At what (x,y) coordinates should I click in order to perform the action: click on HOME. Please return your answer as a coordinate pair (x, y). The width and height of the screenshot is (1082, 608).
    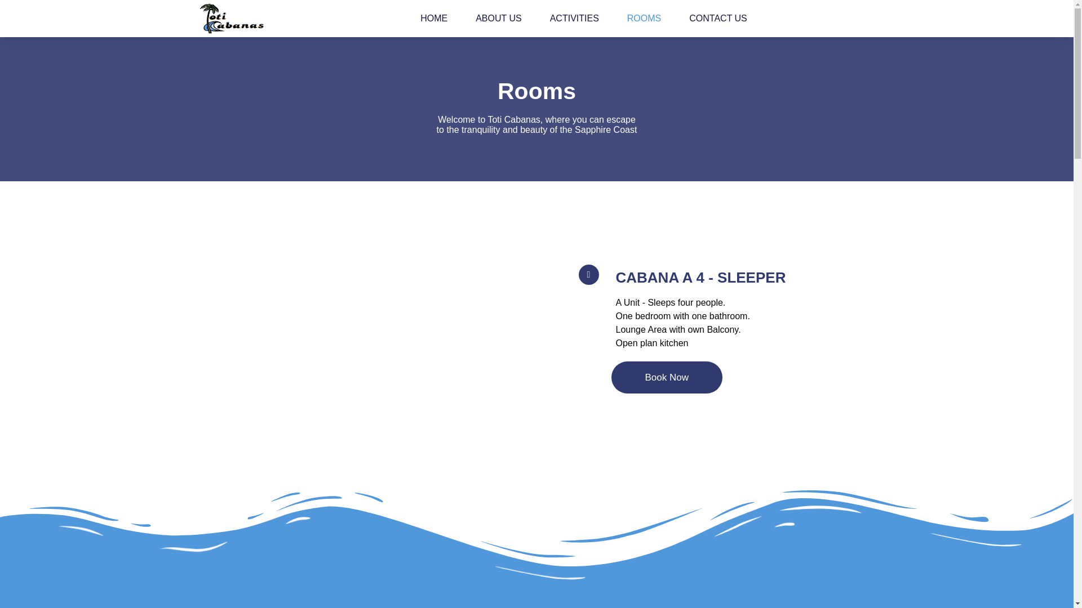
    Looking at the image, I should click on (434, 18).